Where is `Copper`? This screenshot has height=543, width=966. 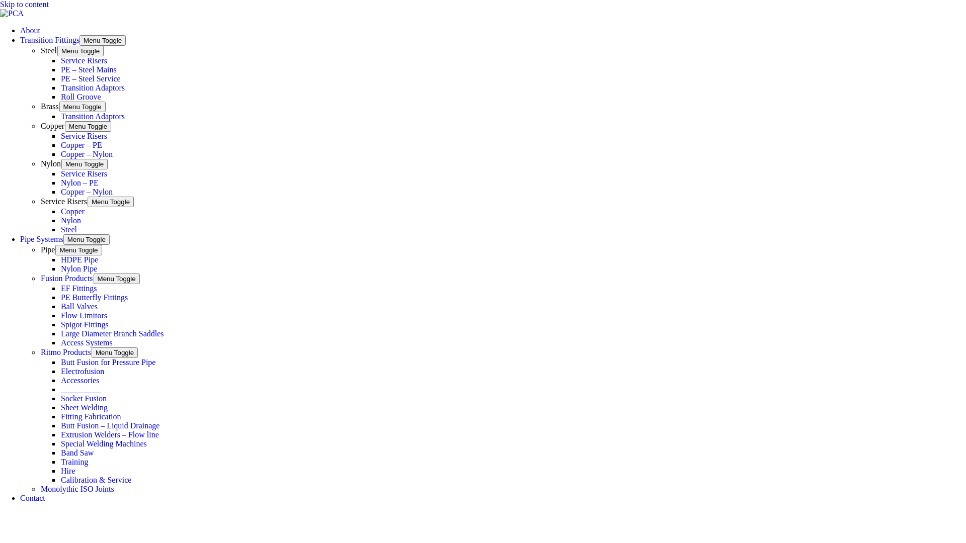
Copper is located at coordinates (72, 211).